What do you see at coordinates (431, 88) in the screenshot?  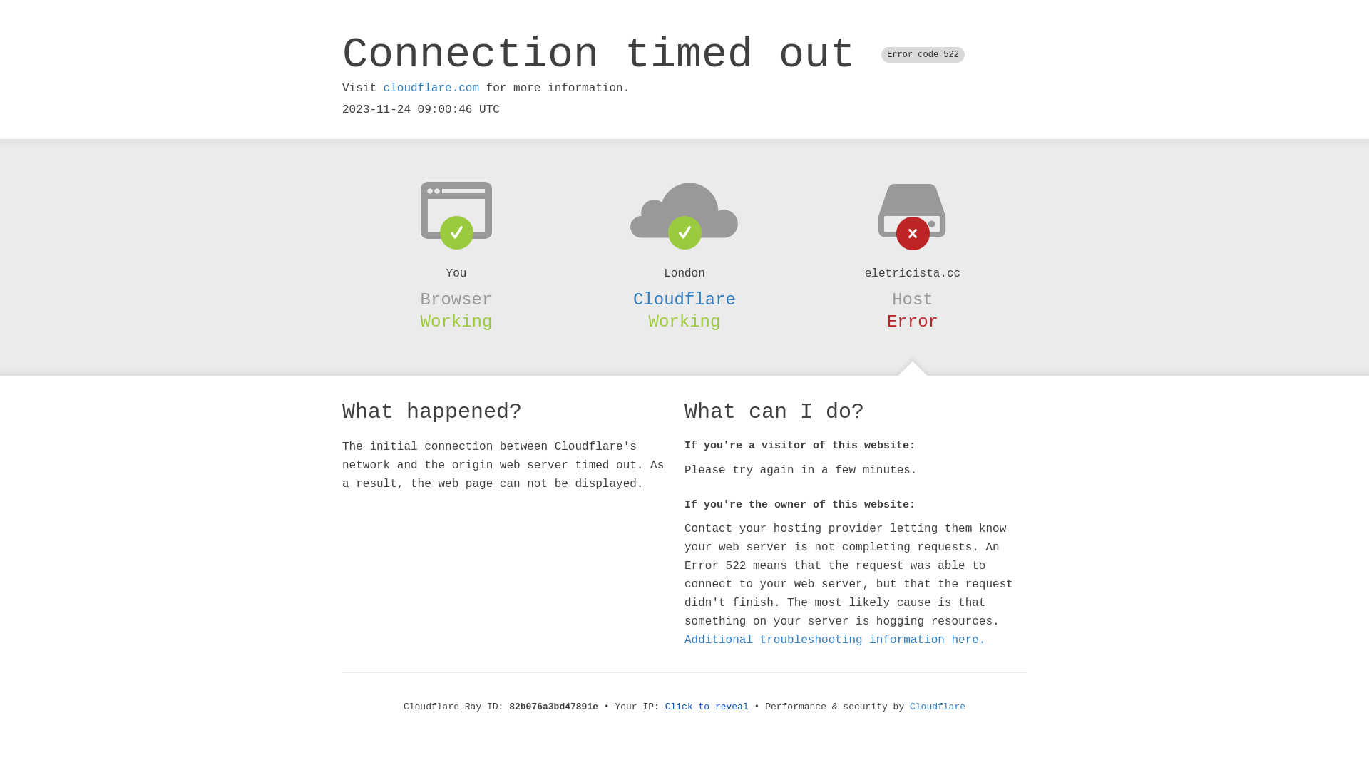 I see `cloudflare.com` at bounding box center [431, 88].